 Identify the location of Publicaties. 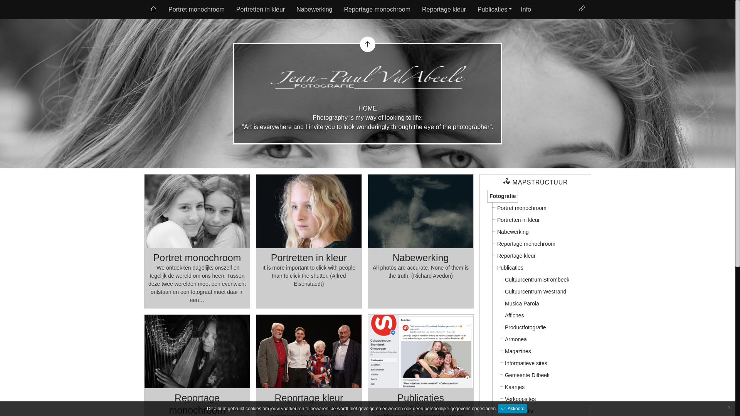
(493, 10).